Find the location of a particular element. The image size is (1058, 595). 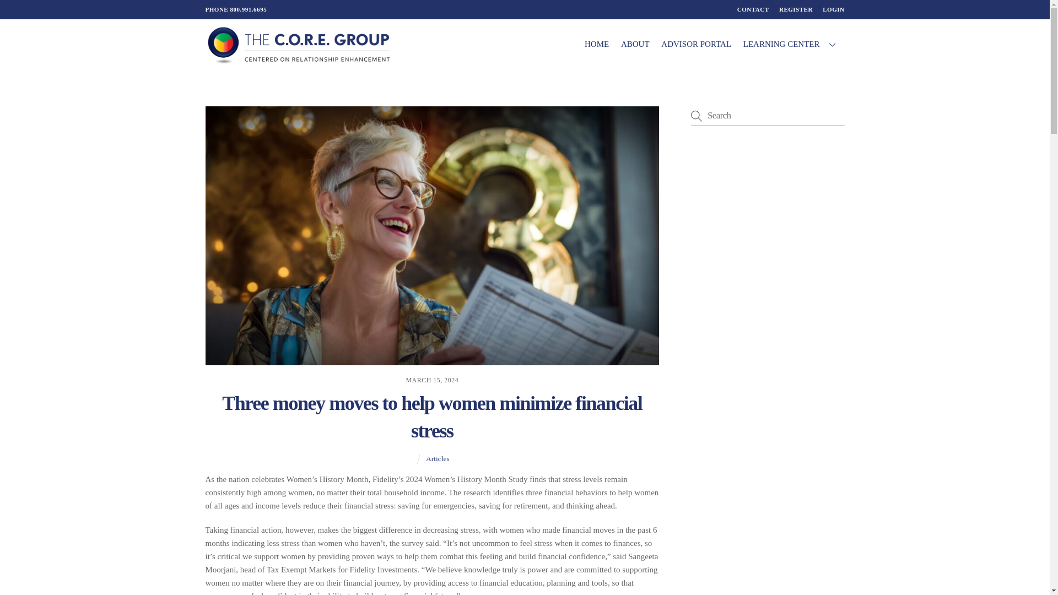

Search is located at coordinates (767, 115).